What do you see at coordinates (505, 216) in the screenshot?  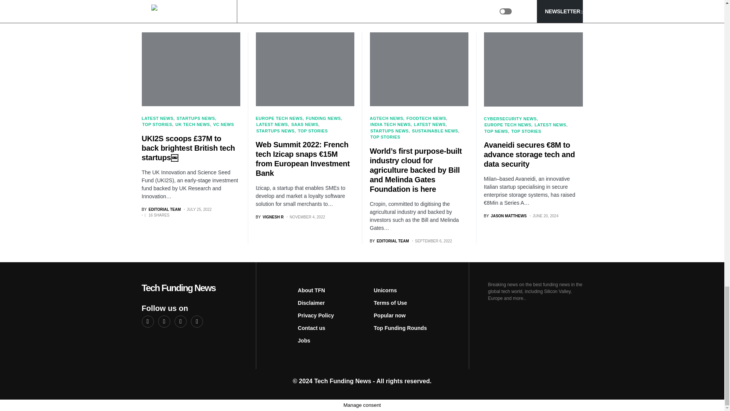 I see `View all posts by Jason Matthews` at bounding box center [505, 216].